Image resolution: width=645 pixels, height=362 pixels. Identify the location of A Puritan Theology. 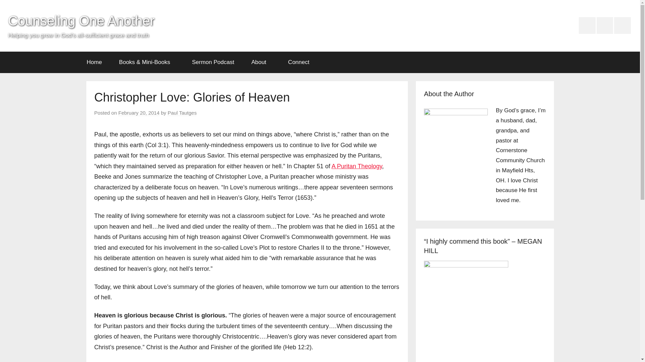
(356, 166).